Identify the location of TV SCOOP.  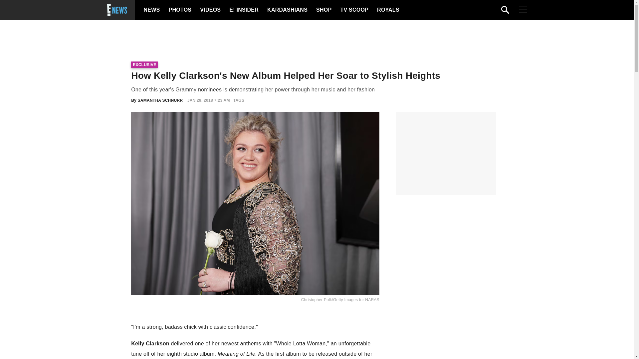
(354, 10).